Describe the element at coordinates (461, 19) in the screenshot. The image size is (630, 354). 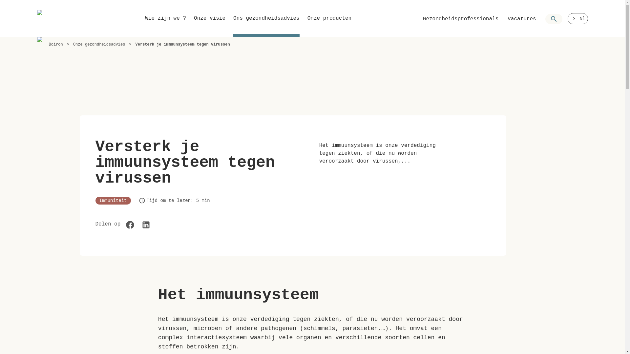
I see `Gezondheidsprofessionals` at that location.